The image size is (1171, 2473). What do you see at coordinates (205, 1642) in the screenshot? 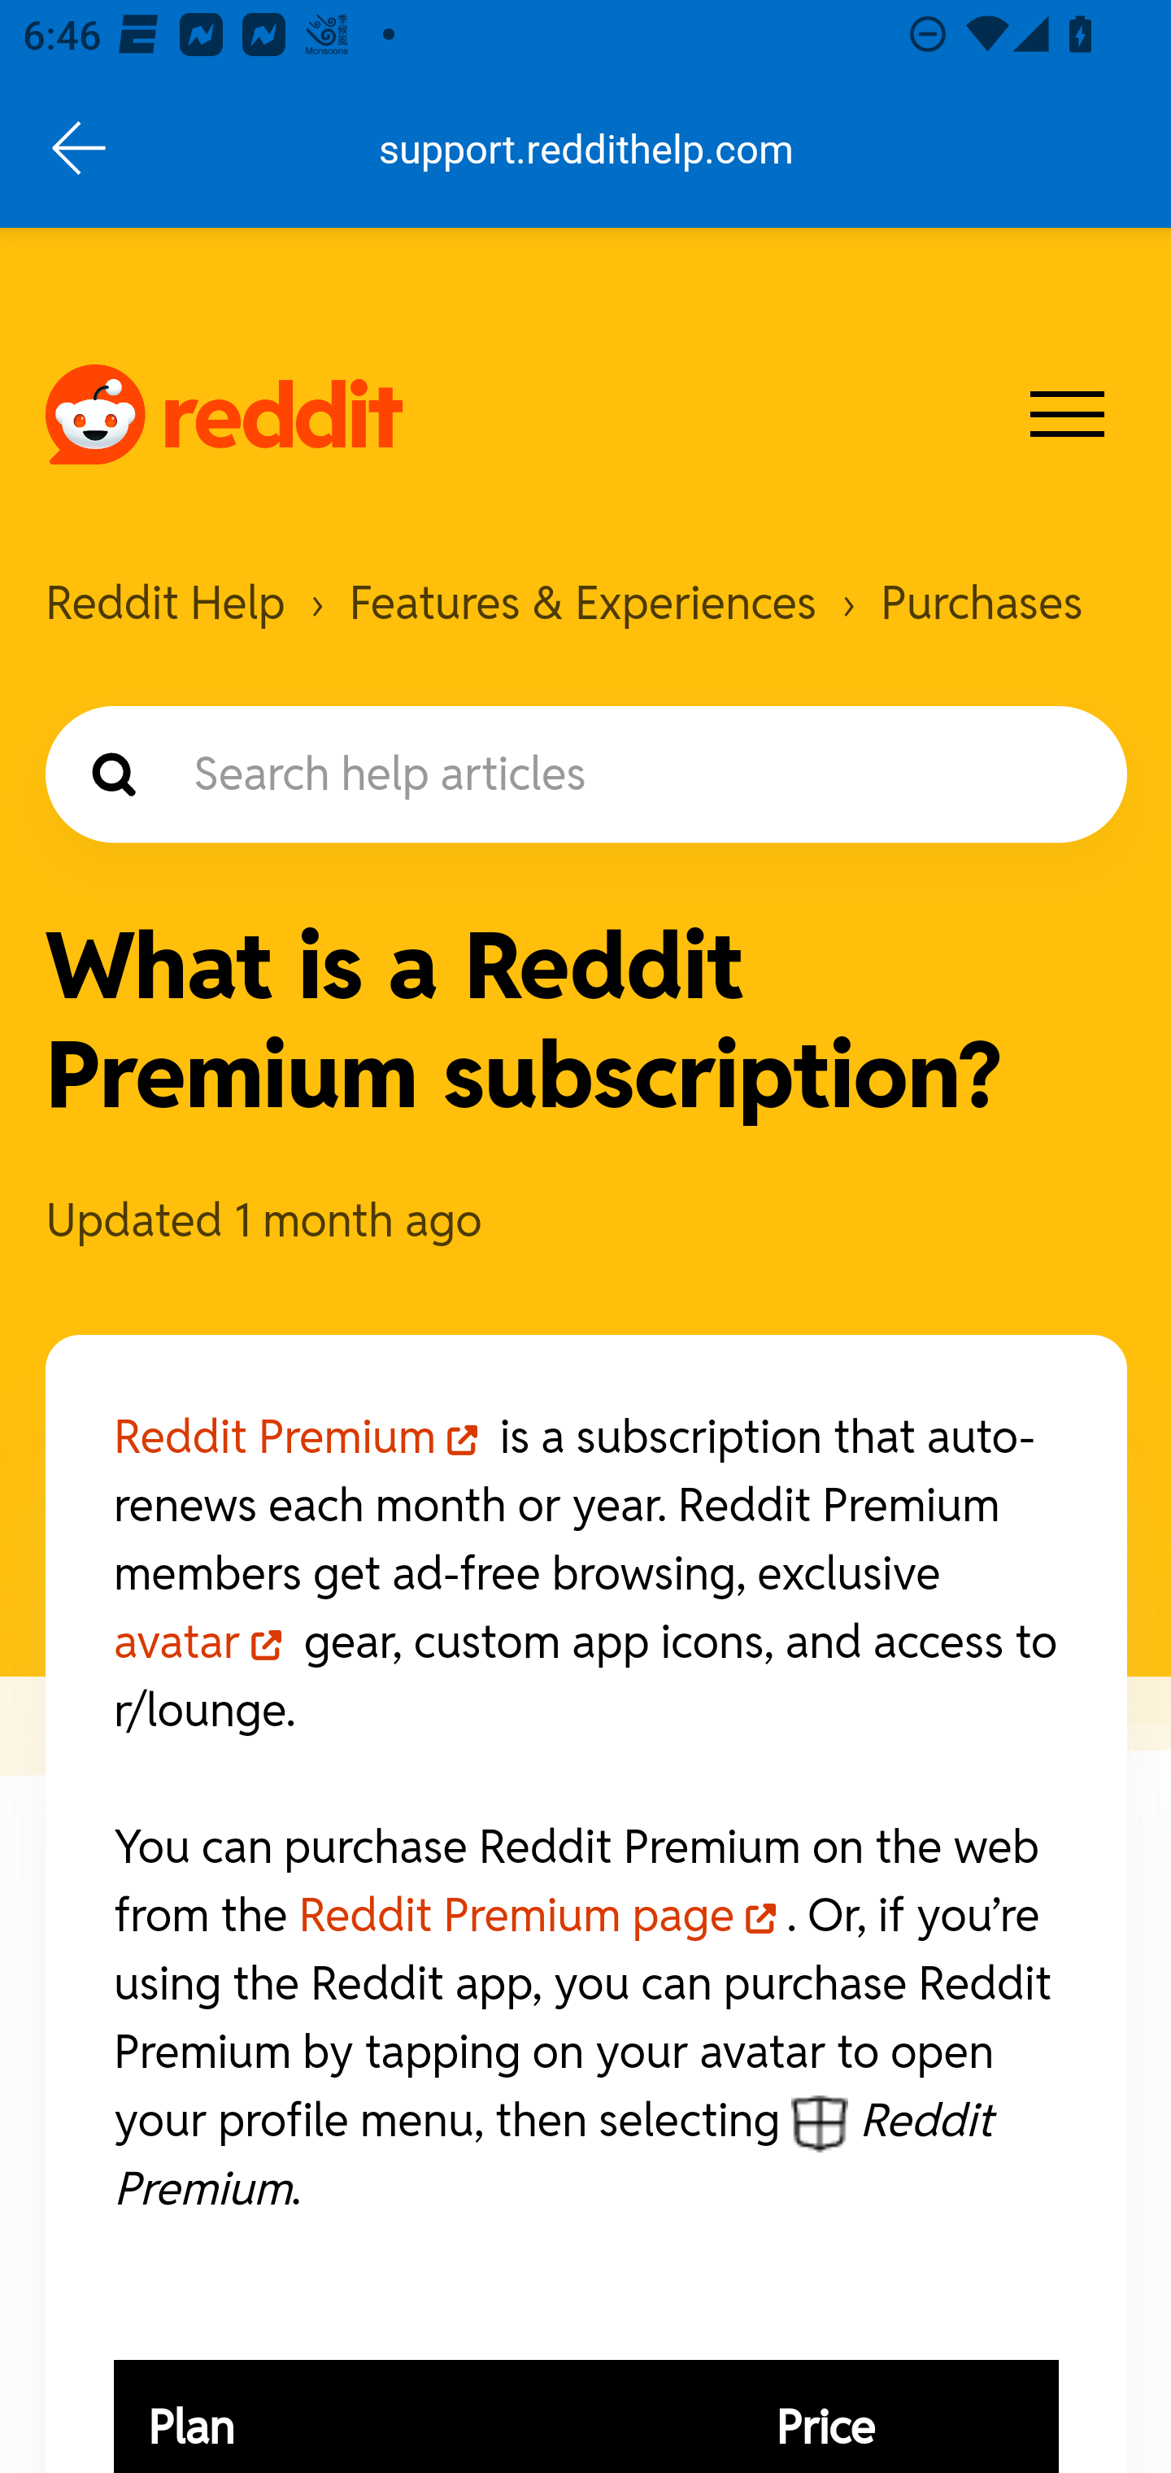
I see `avatar avatar ` at bounding box center [205, 1642].